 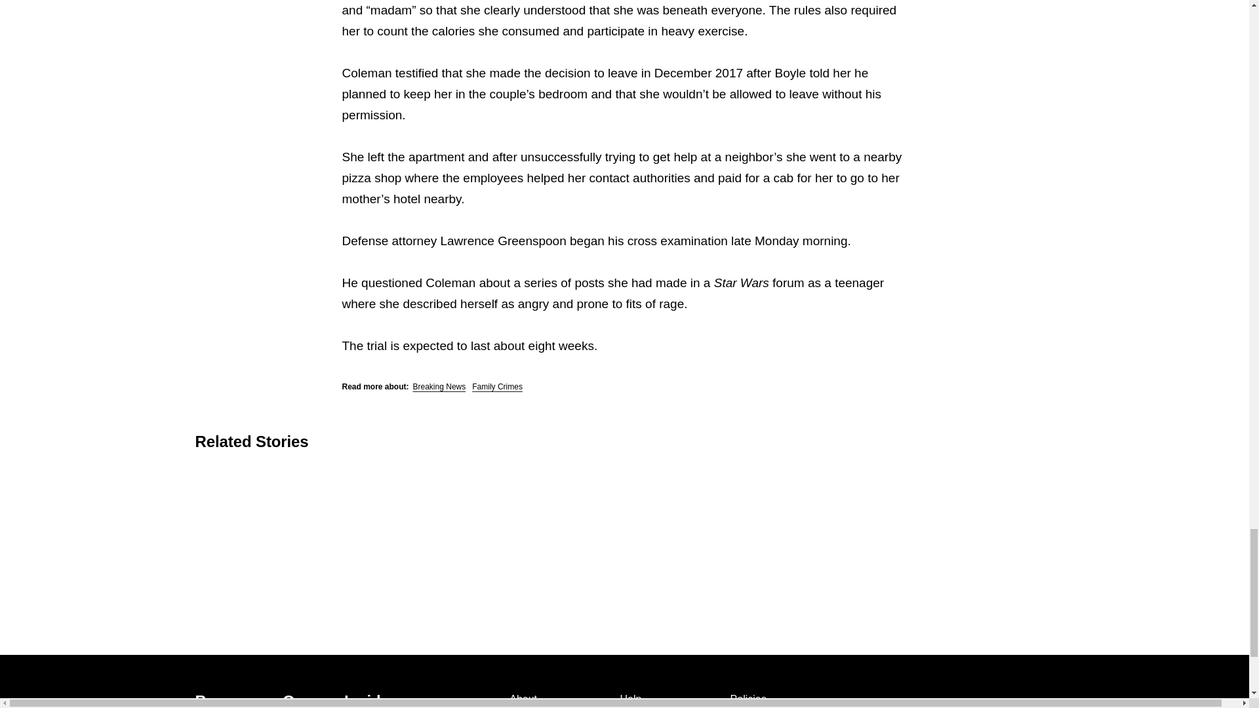 What do you see at coordinates (439, 387) in the screenshot?
I see `Breaking News` at bounding box center [439, 387].